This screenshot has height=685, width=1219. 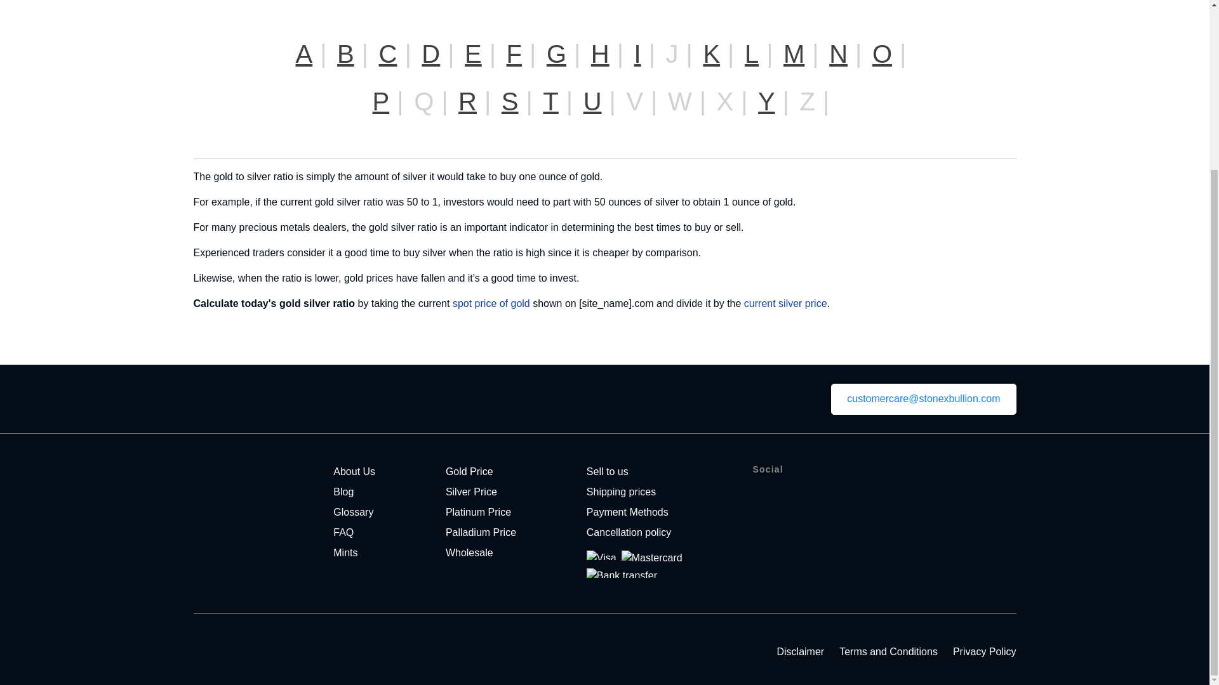 I want to click on We accept credit cards, so click(x=634, y=564).